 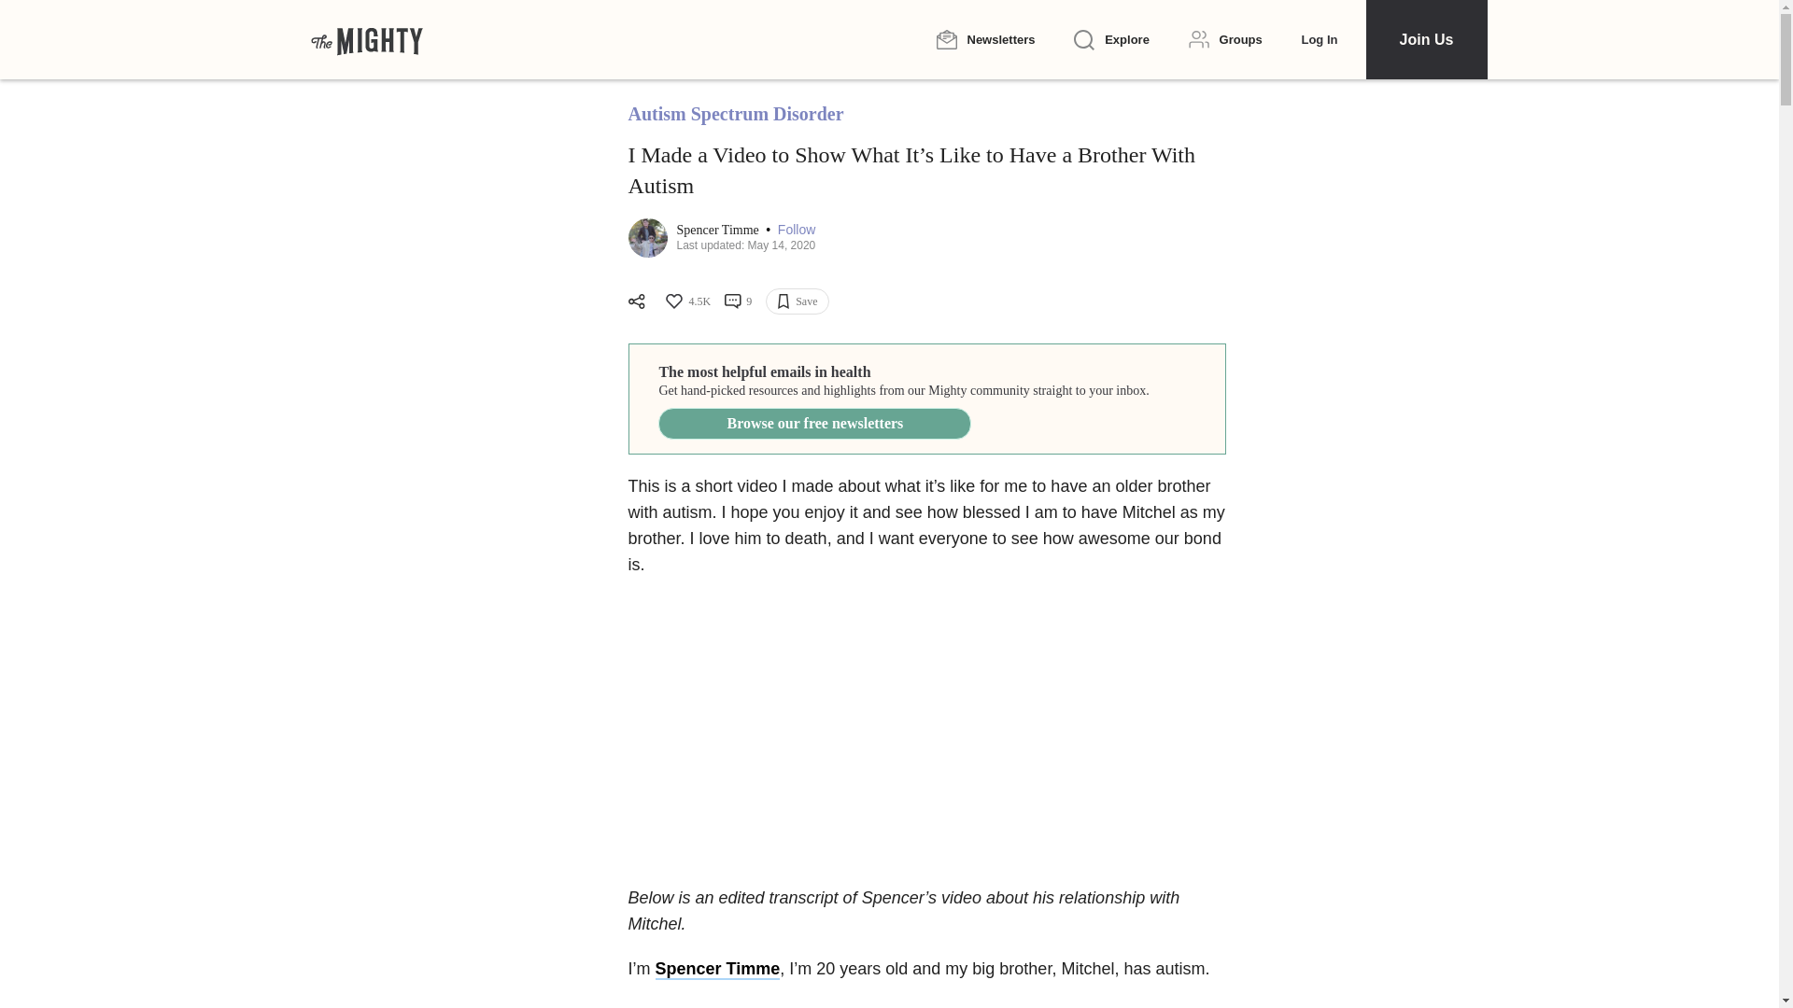 What do you see at coordinates (984, 39) in the screenshot?
I see `Newsletters` at bounding box center [984, 39].